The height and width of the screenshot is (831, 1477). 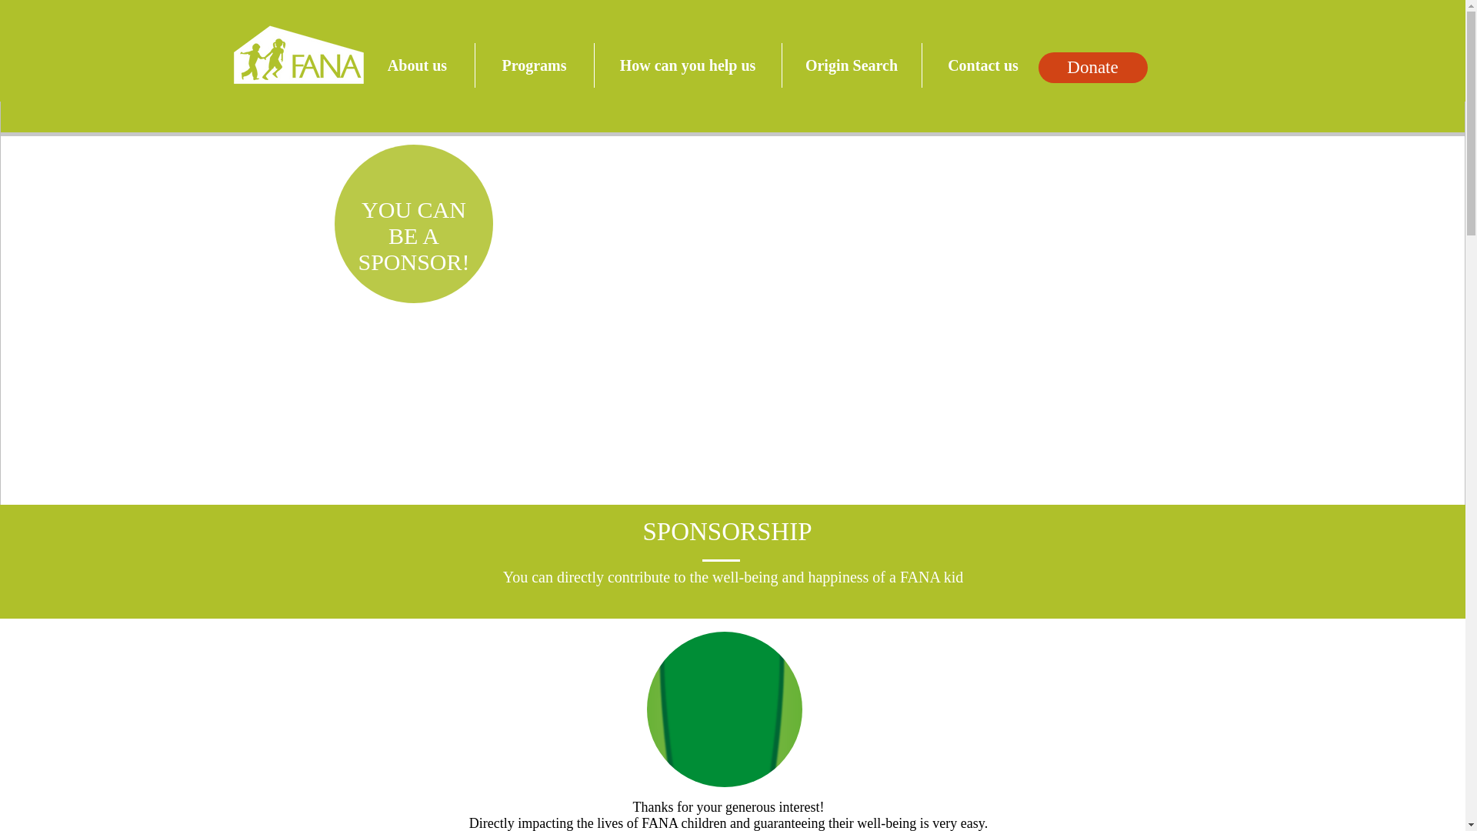 What do you see at coordinates (417, 65) in the screenshot?
I see `About us` at bounding box center [417, 65].